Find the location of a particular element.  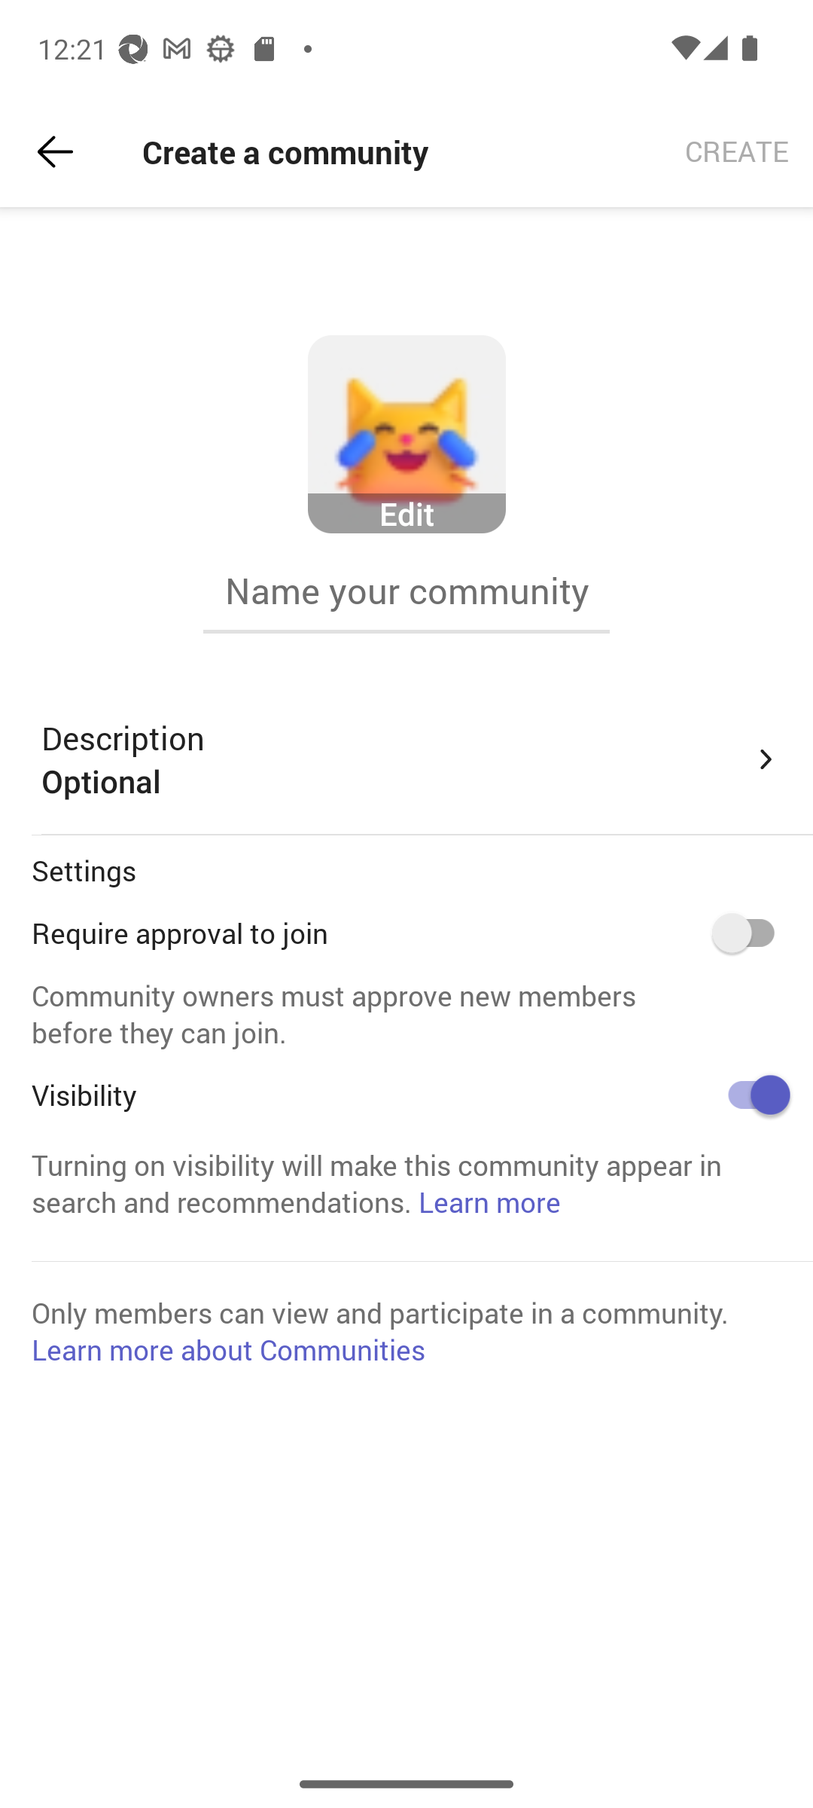

Description Optional is located at coordinates (411, 759).